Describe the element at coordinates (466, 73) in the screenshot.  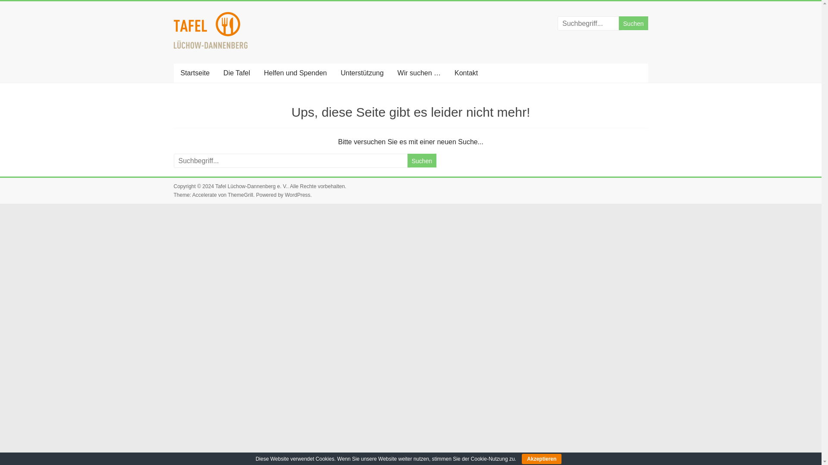
I see `Kontakt` at that location.